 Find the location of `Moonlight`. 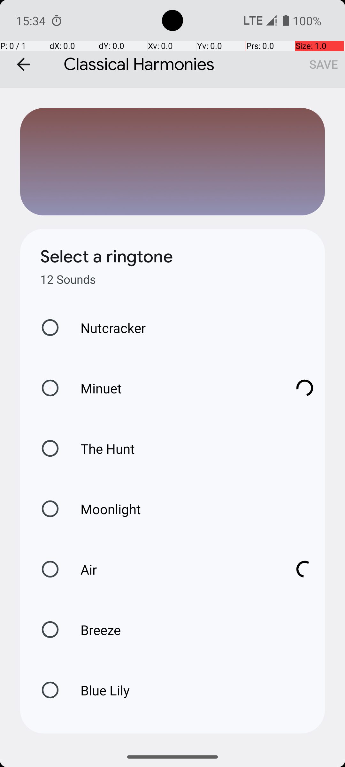

Moonlight is located at coordinates (104, 509).